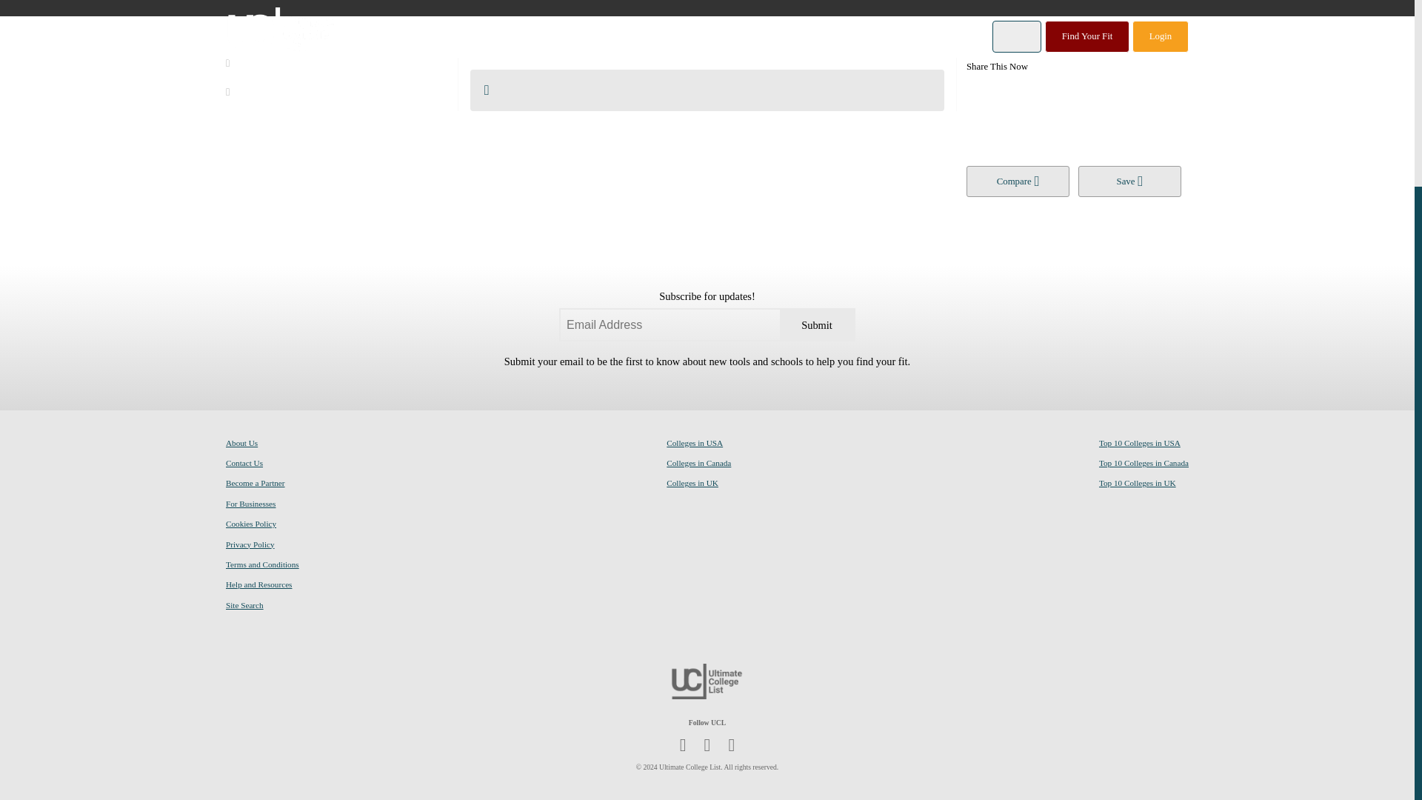  Describe the element at coordinates (250, 504) in the screenshot. I see `For Businesses` at that location.